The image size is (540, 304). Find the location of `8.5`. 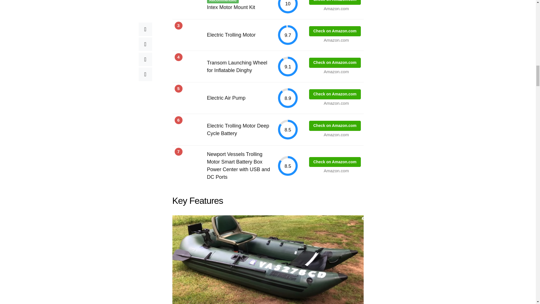

8.5 is located at coordinates (288, 166).